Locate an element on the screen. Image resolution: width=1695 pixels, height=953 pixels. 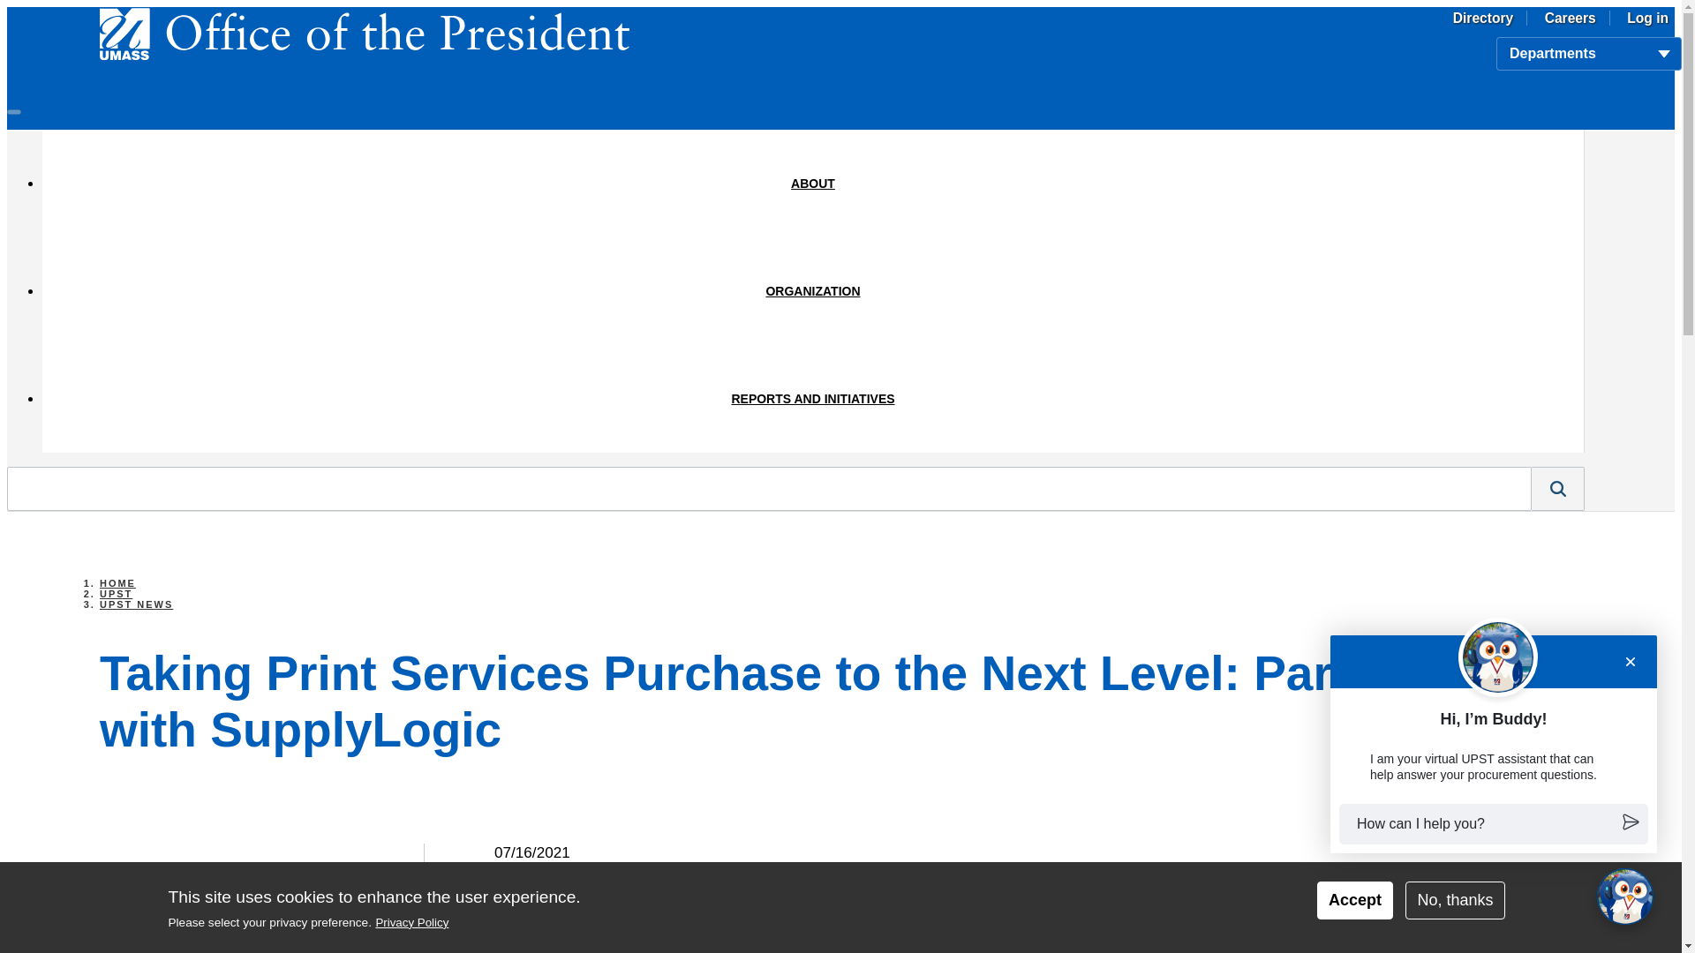
No, thanks is located at coordinates (1455, 900).